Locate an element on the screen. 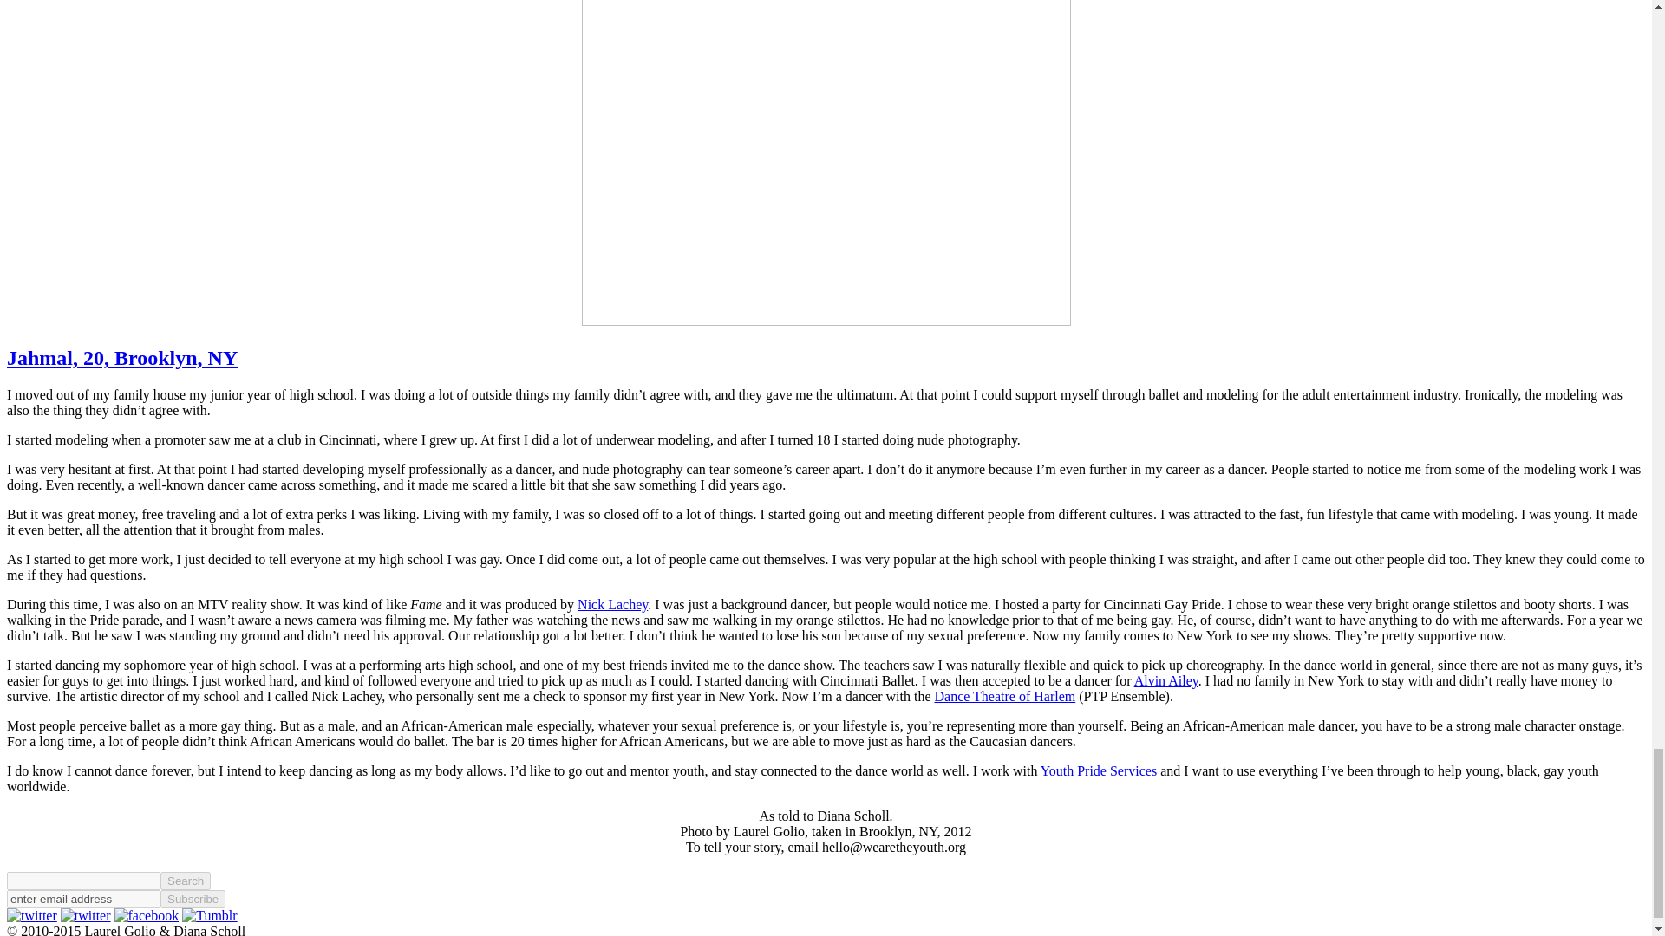  Search is located at coordinates (186, 881).